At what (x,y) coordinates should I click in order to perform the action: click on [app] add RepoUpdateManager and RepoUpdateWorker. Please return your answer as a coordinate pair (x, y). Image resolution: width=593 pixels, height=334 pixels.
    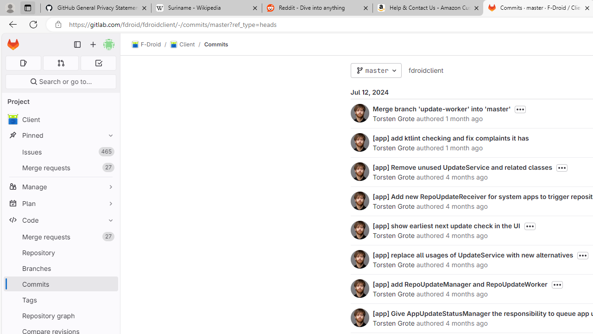
    Looking at the image, I should click on (460, 284).